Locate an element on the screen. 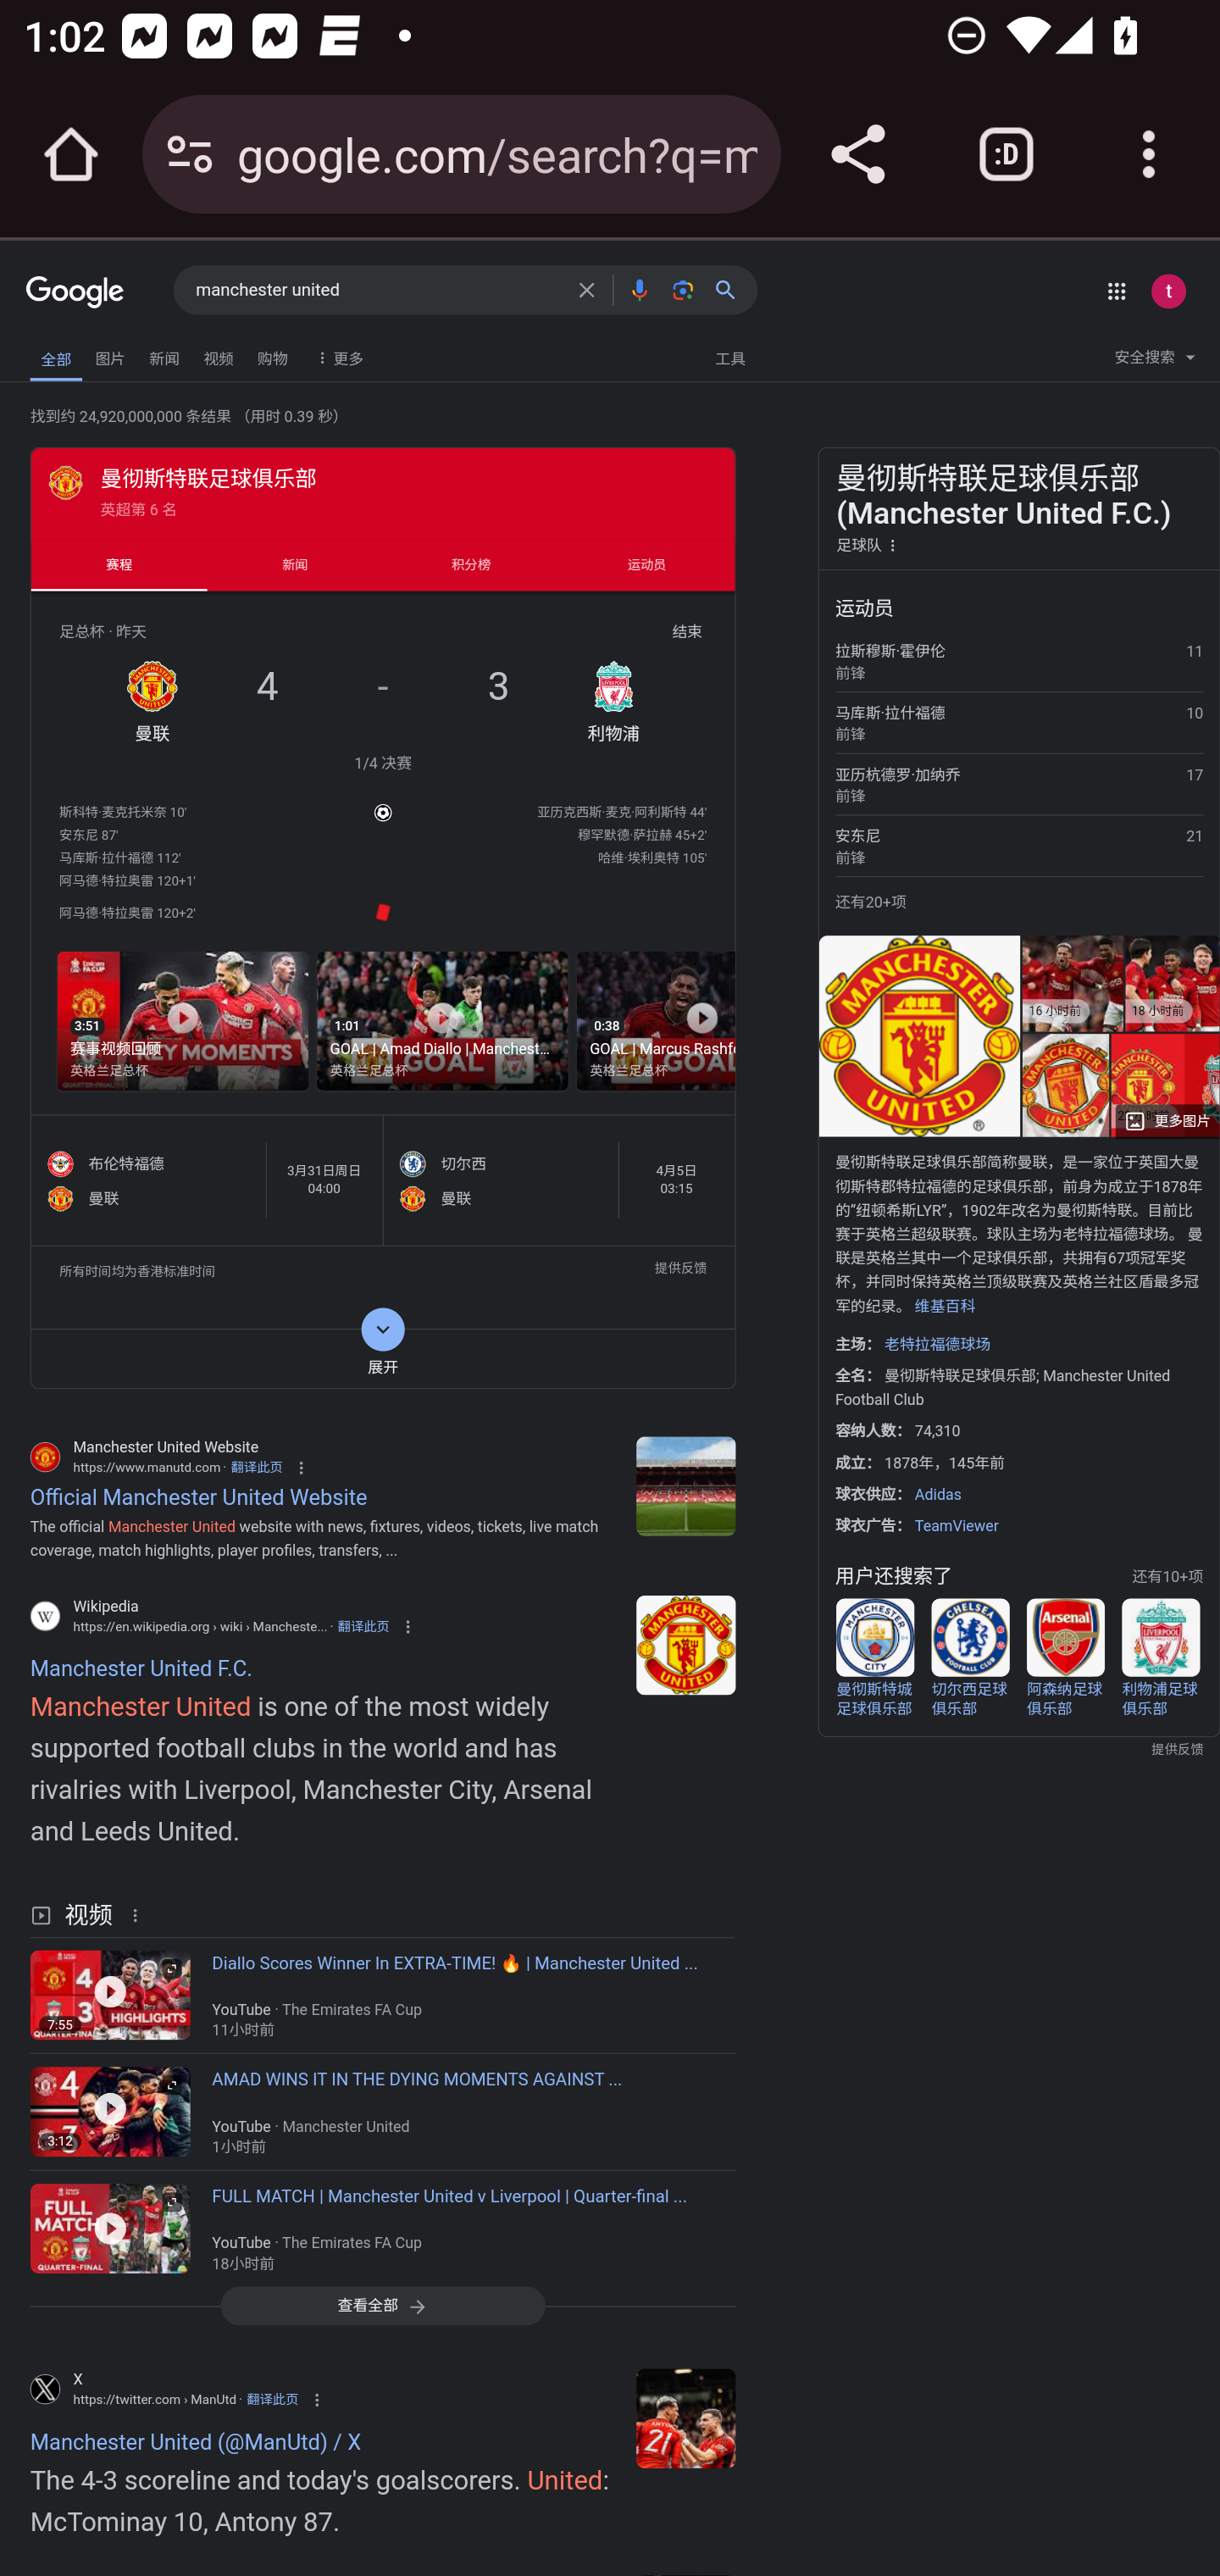  关于这条结果的详细信息 is located at coordinates (140, 1912).